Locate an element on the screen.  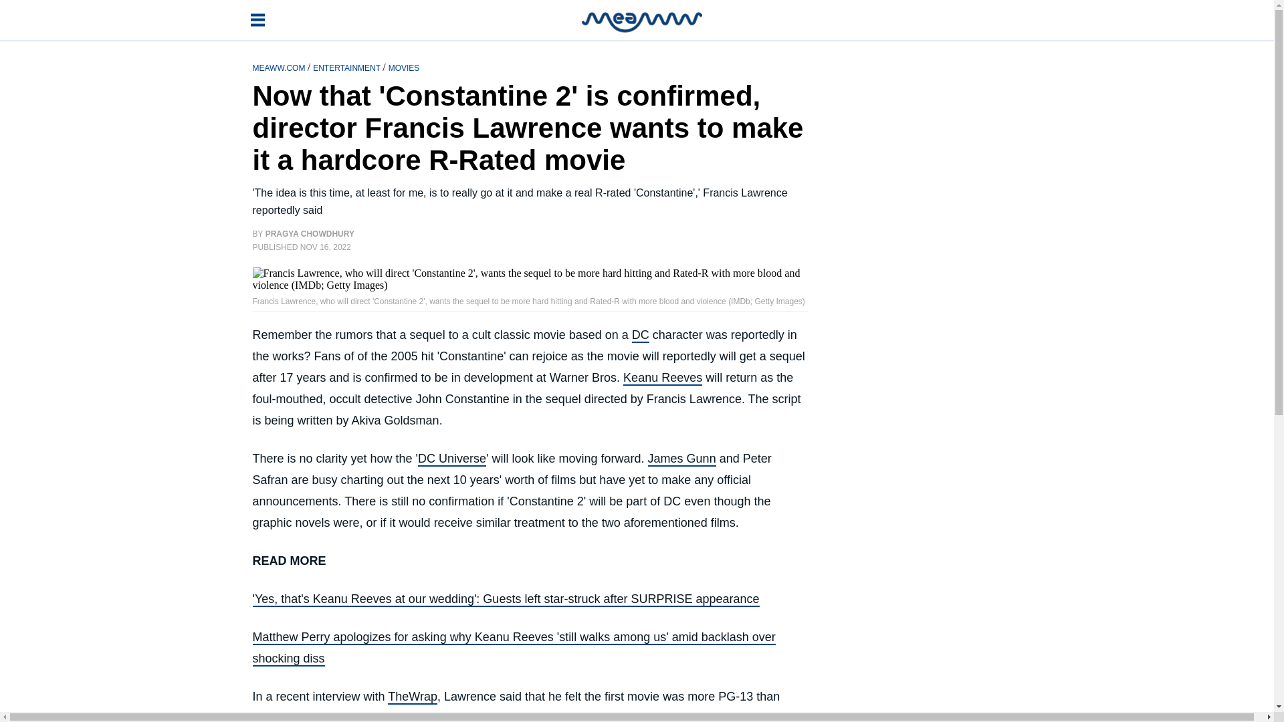
James Gunn is located at coordinates (682, 459).